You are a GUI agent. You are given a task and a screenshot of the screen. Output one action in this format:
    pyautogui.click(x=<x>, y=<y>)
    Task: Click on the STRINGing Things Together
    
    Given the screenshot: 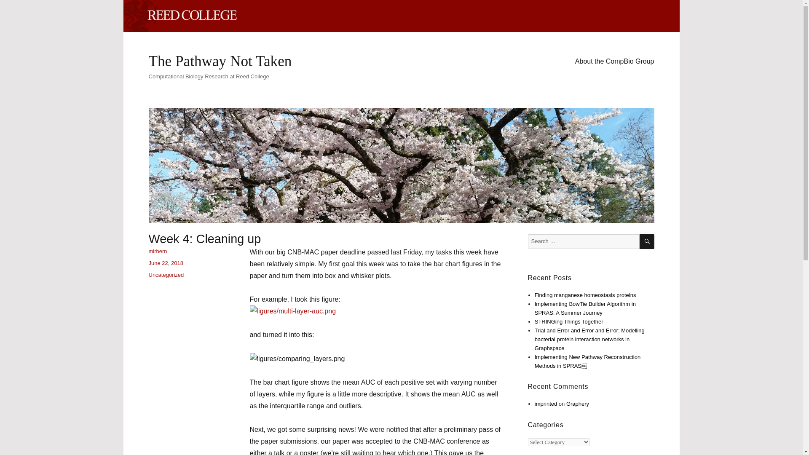 What is the action you would take?
    pyautogui.click(x=569, y=322)
    